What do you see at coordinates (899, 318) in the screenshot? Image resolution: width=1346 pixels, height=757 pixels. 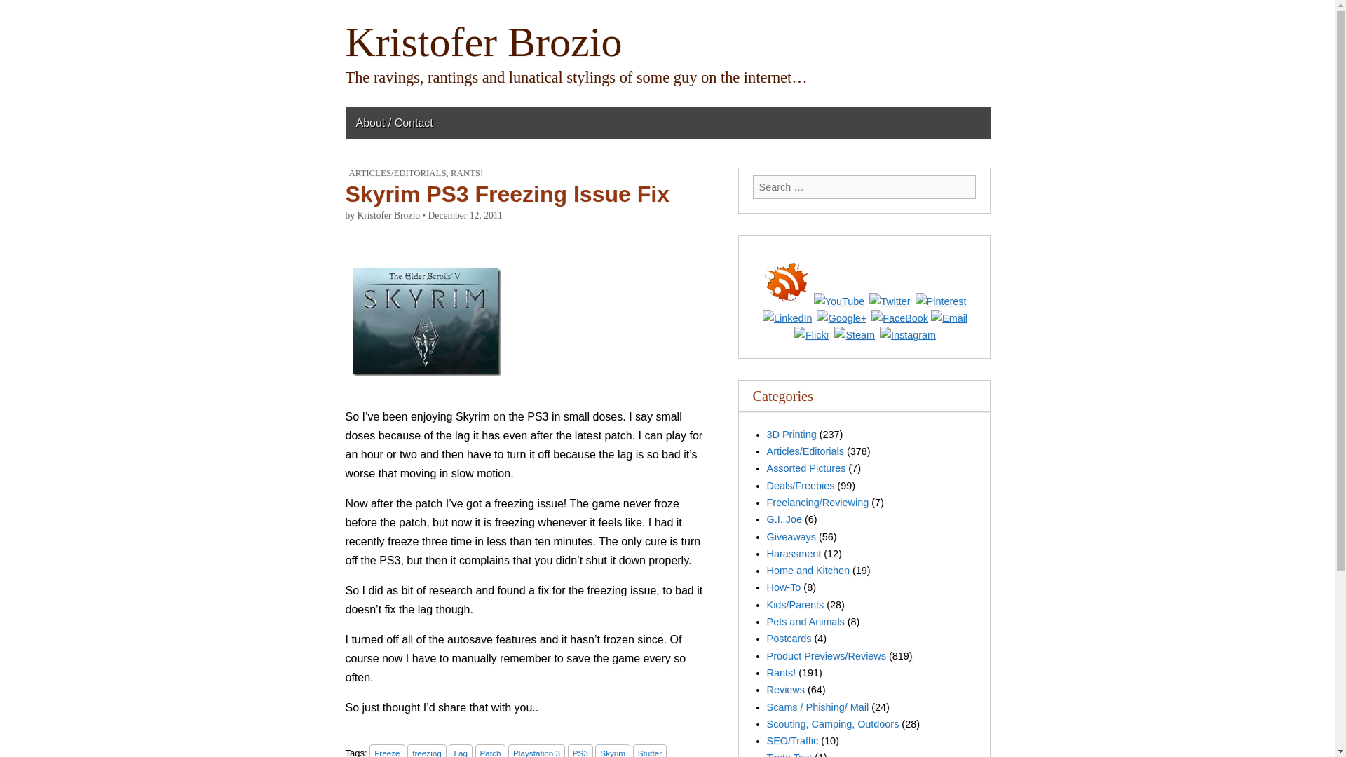 I see `My FaceBook Page` at bounding box center [899, 318].